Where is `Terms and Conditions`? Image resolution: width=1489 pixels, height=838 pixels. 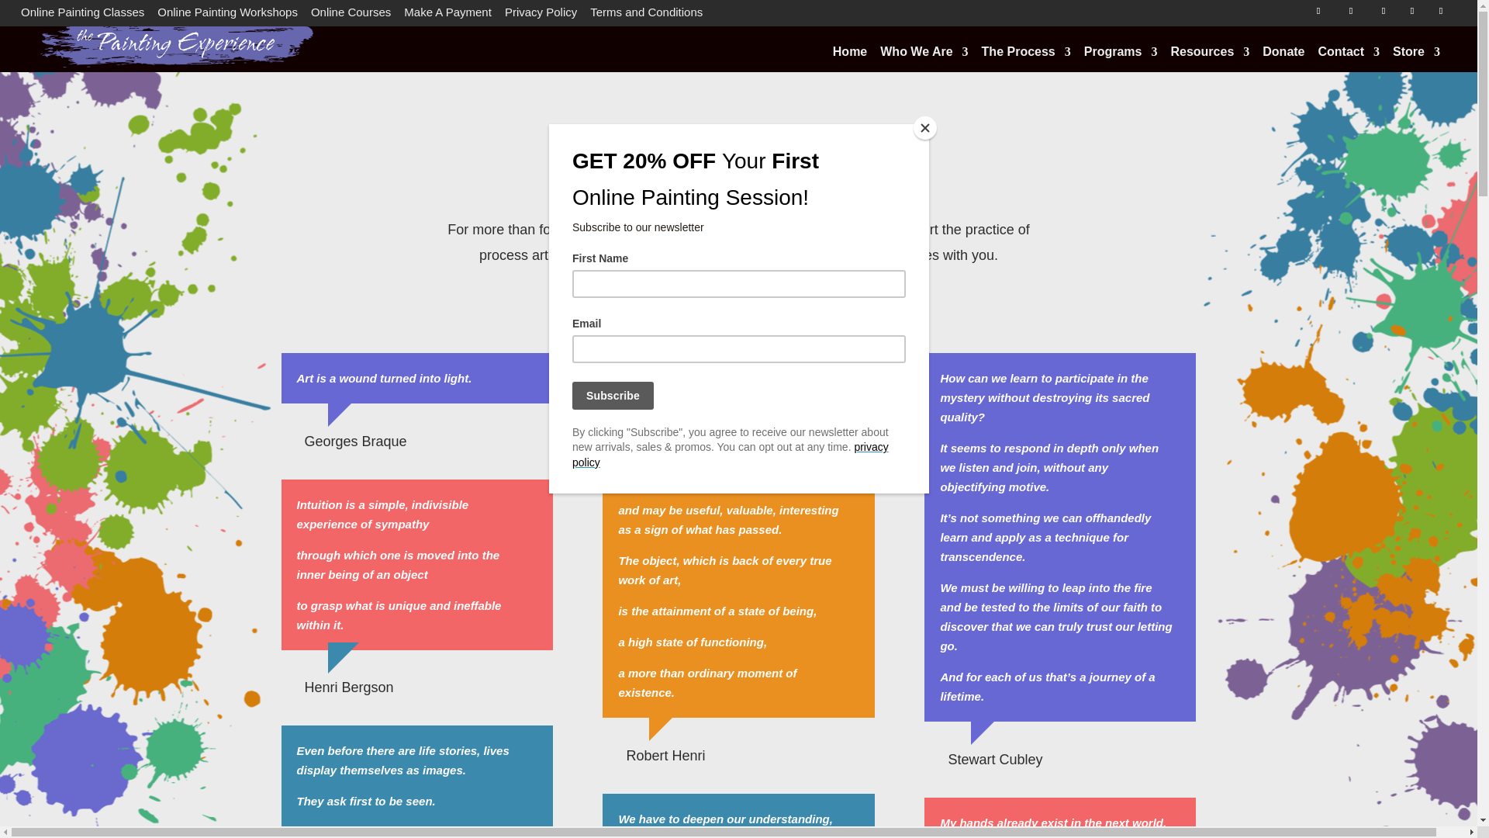
Terms and Conditions is located at coordinates (646, 16).